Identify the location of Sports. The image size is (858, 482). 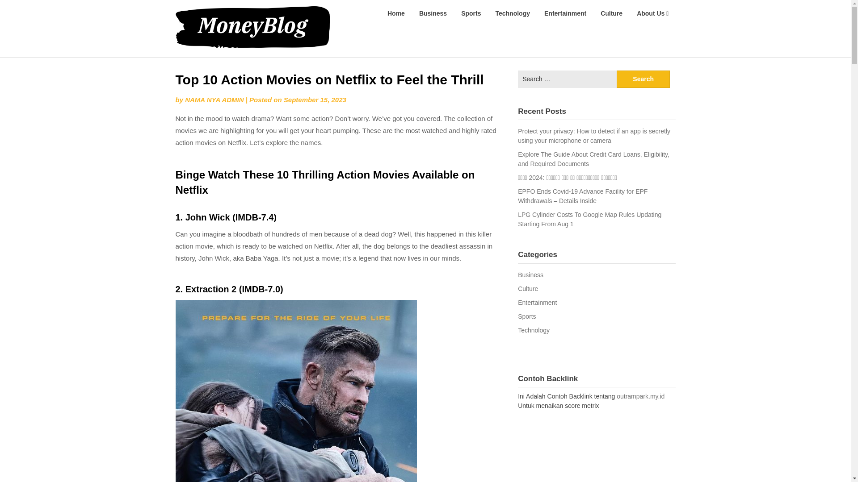
(471, 13).